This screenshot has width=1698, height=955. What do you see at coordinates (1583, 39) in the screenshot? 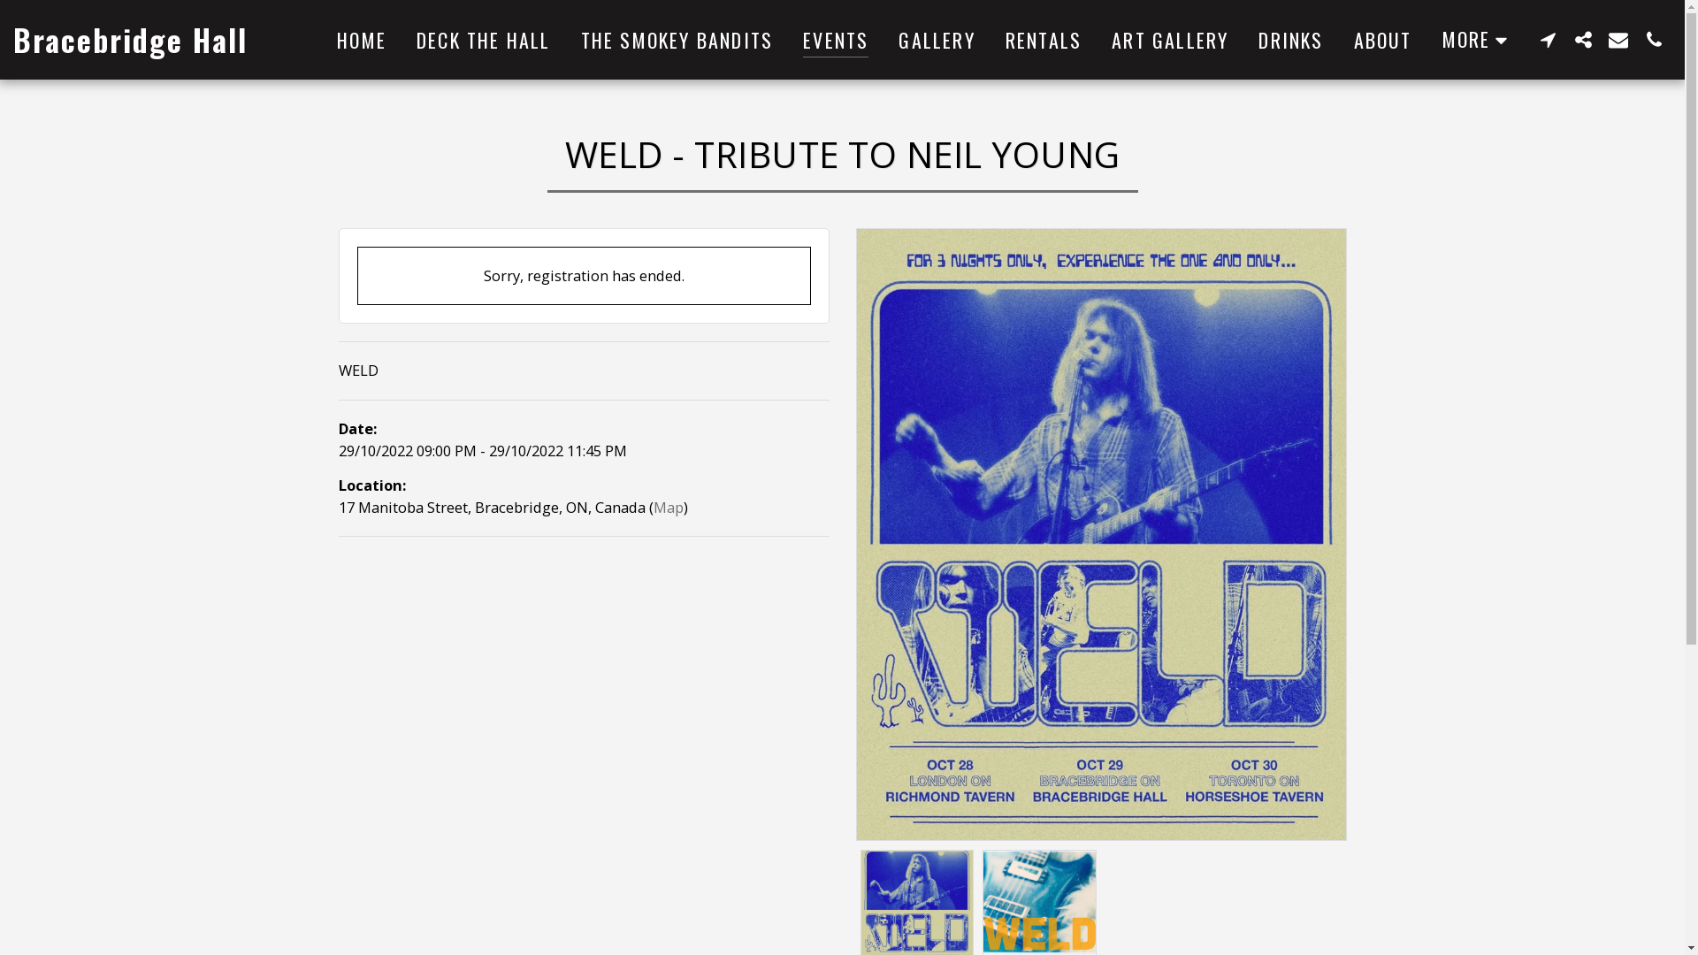
I see ` ` at bounding box center [1583, 39].